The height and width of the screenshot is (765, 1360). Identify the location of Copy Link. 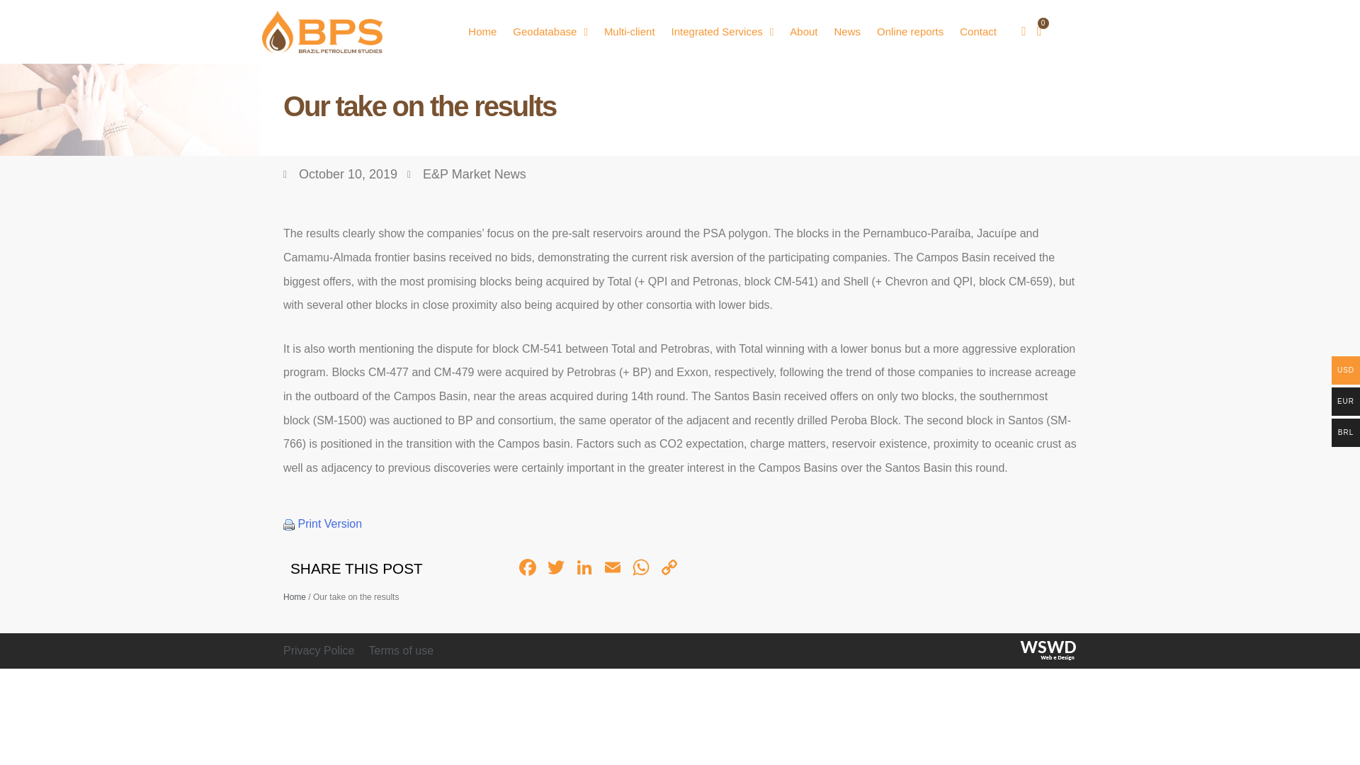
(669, 569).